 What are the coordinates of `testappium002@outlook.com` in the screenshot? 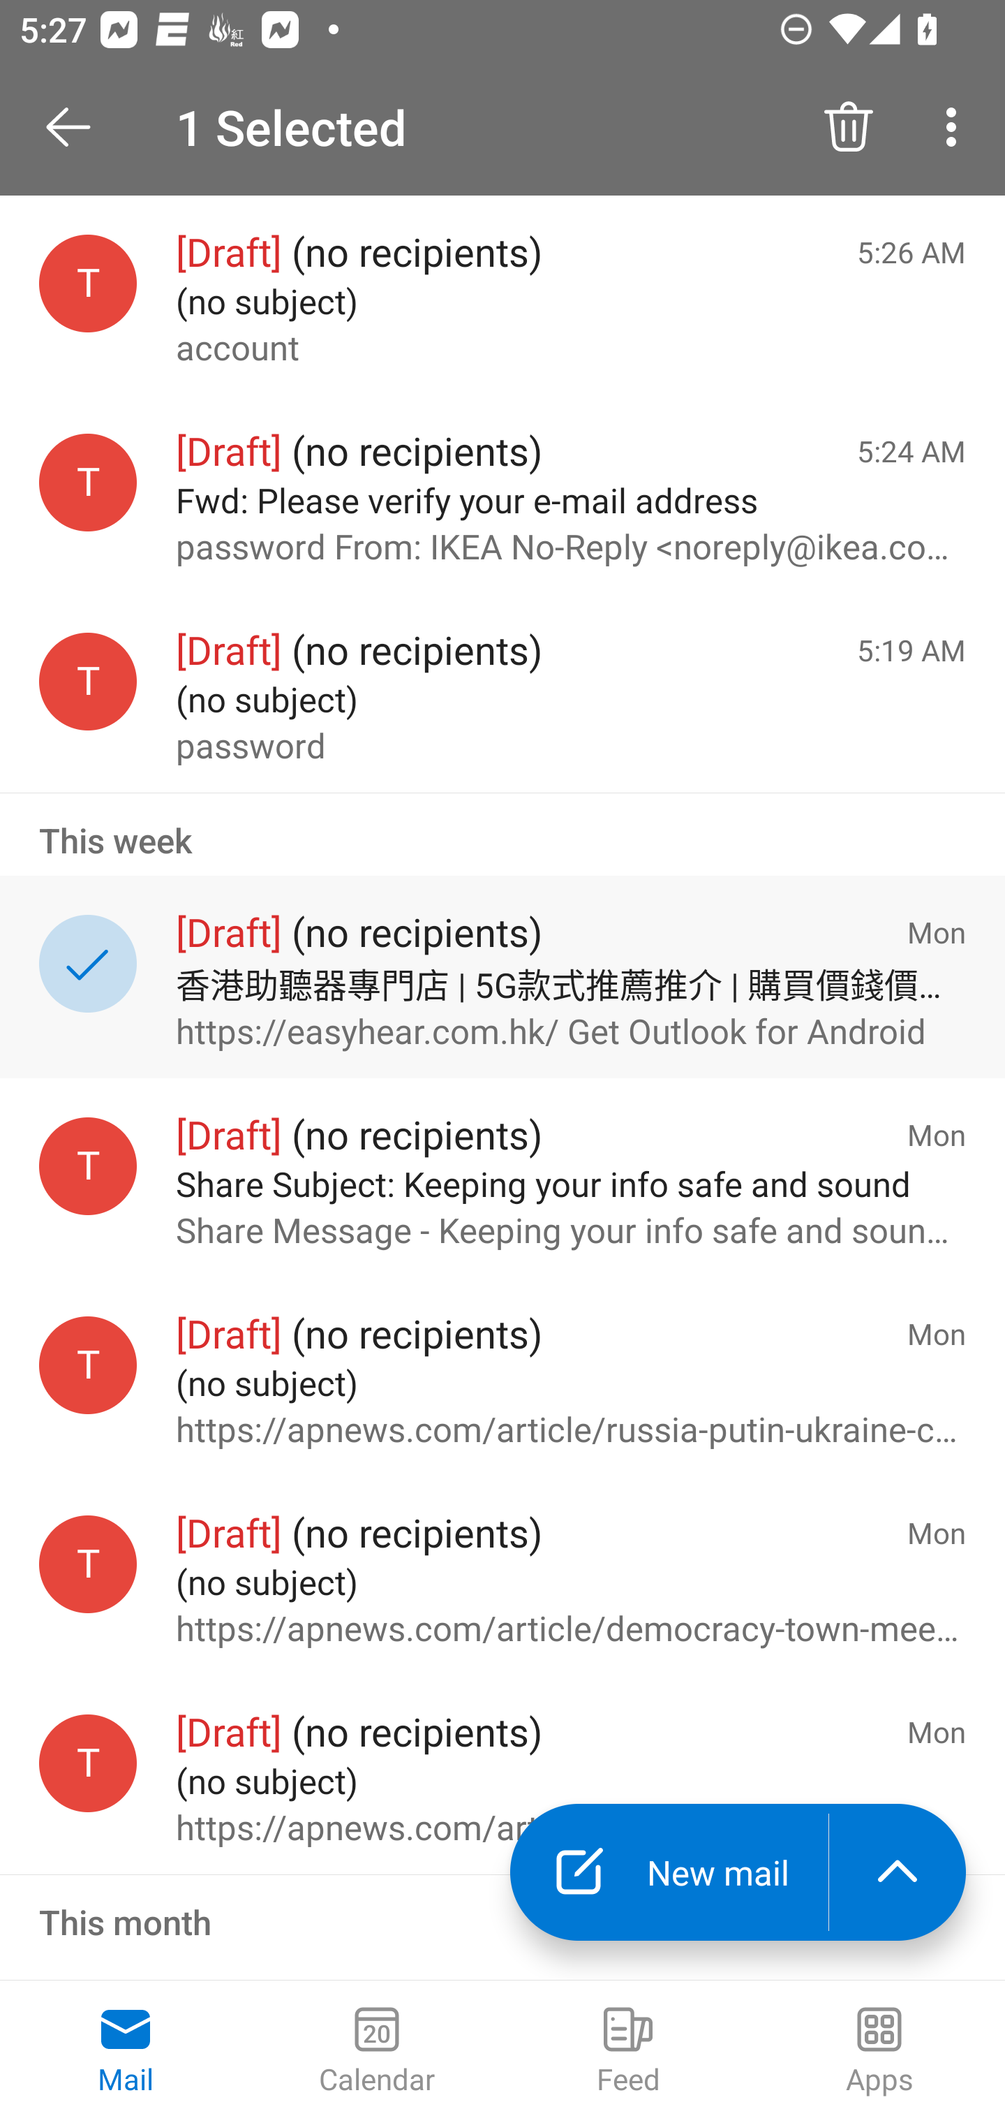 It's located at (88, 681).